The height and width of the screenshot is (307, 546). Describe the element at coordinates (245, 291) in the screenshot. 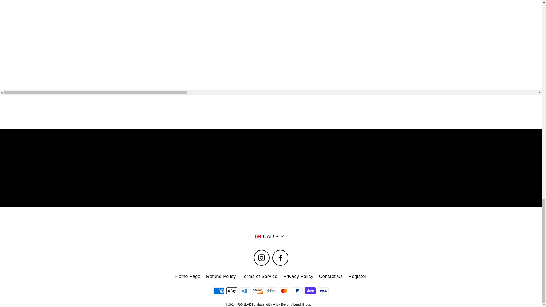

I see `Diners Club` at that location.